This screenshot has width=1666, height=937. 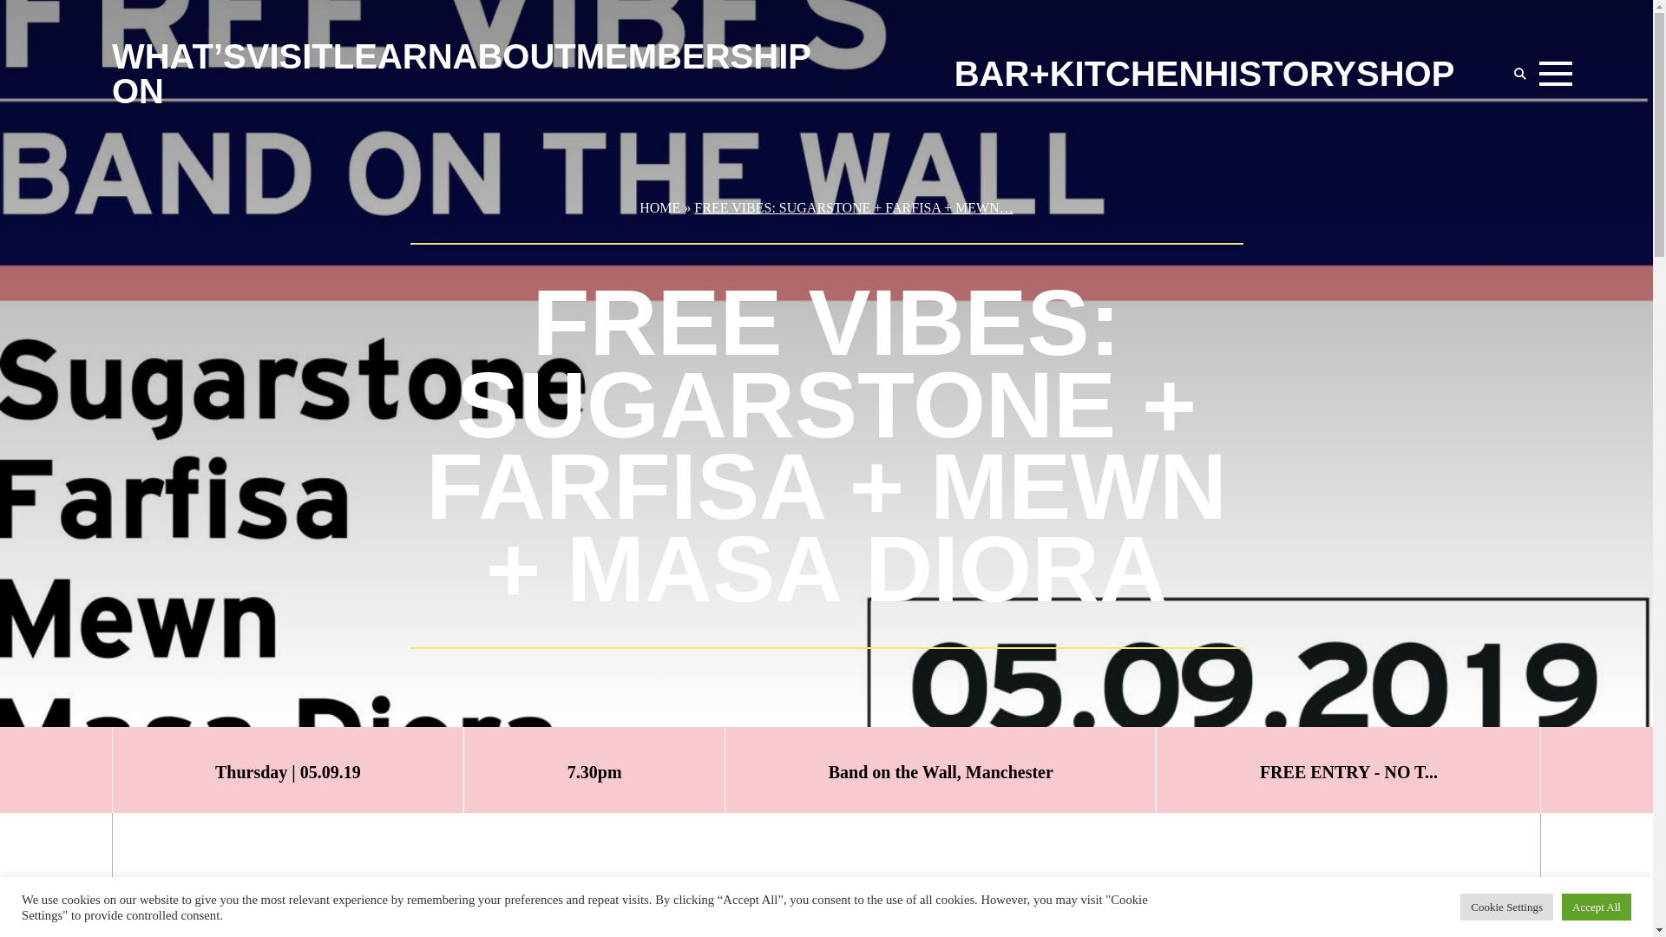 What do you see at coordinates (515, 56) in the screenshot?
I see `ABOUT` at bounding box center [515, 56].